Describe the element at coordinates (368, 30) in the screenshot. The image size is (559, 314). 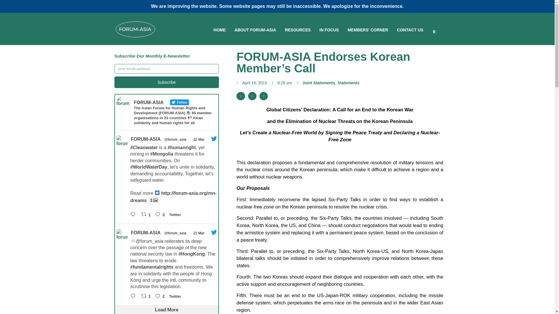
I see `MEMBERS' CORNER` at that location.